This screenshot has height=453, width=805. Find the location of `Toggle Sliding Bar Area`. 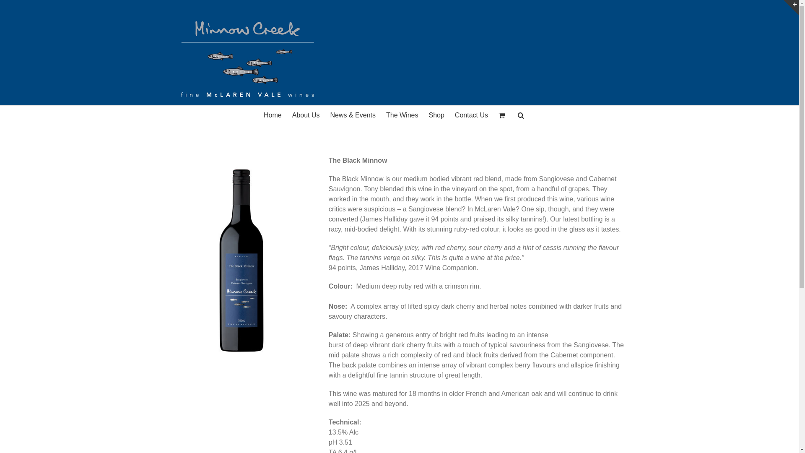

Toggle Sliding Bar Area is located at coordinates (791, 8).